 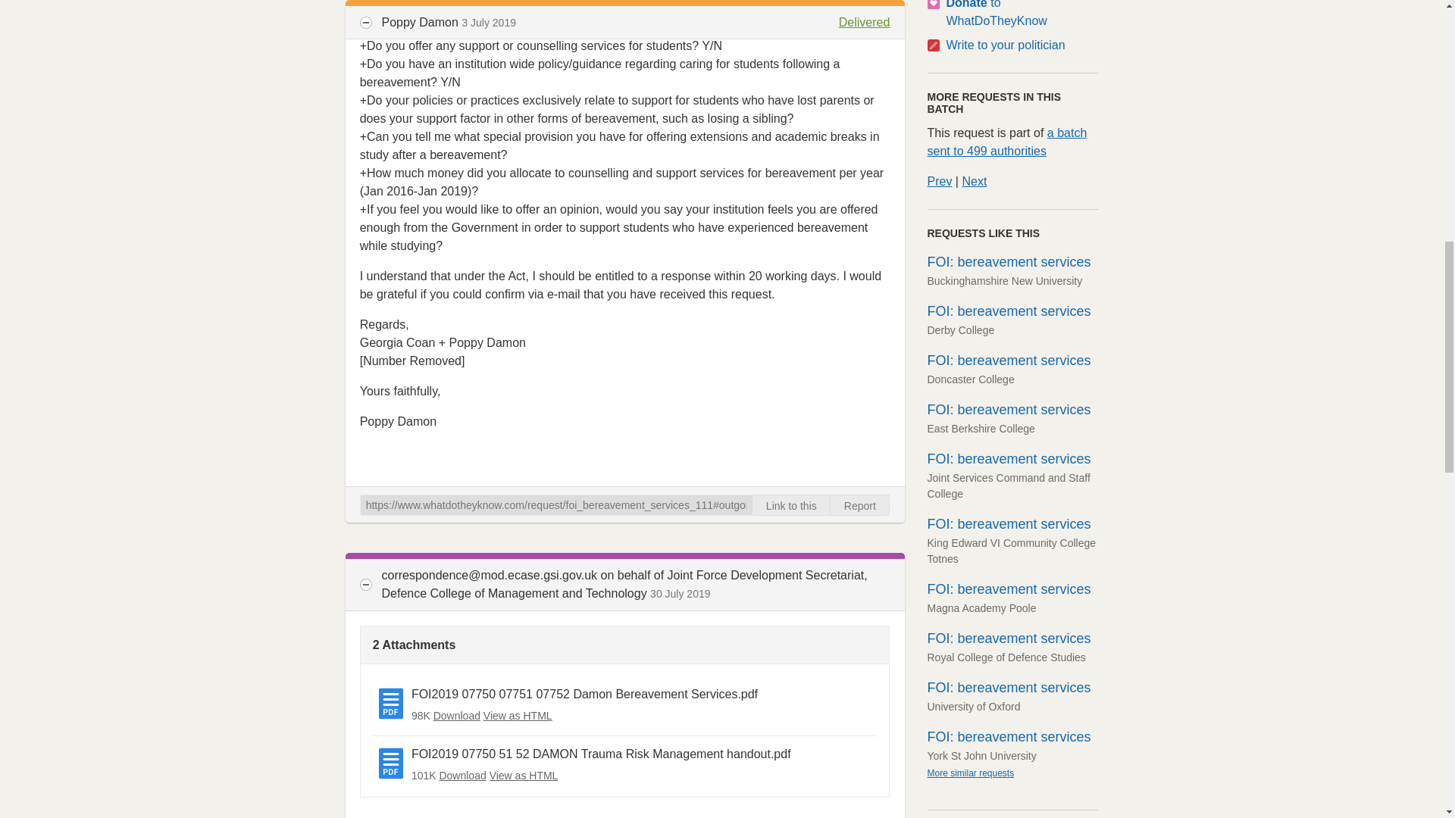 I want to click on Report, so click(x=859, y=505).